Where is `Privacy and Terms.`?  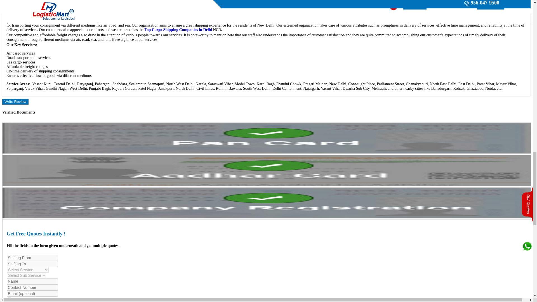 Privacy and Terms. is located at coordinates (48, 300).